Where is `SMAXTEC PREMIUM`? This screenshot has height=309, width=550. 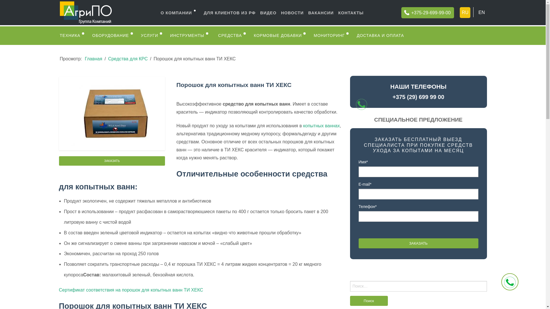
SMAXTEC PREMIUM is located at coordinates (331, 74).